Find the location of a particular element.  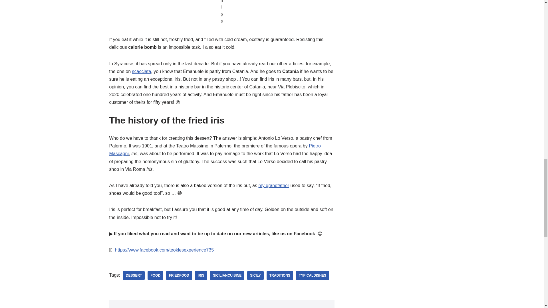

food is located at coordinates (155, 275).